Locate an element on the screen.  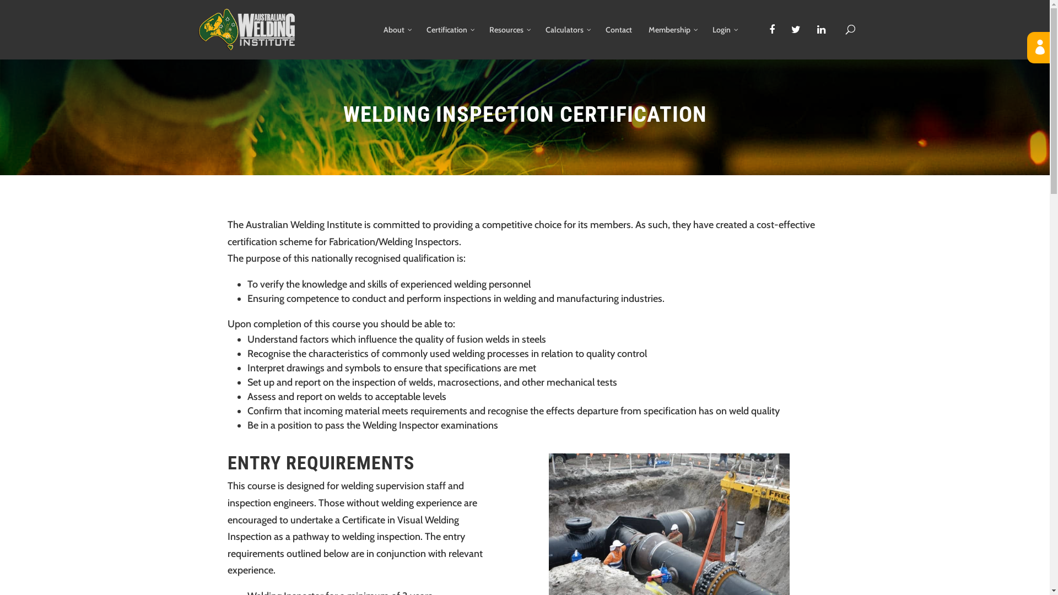
Twitter is located at coordinates (796, 30).